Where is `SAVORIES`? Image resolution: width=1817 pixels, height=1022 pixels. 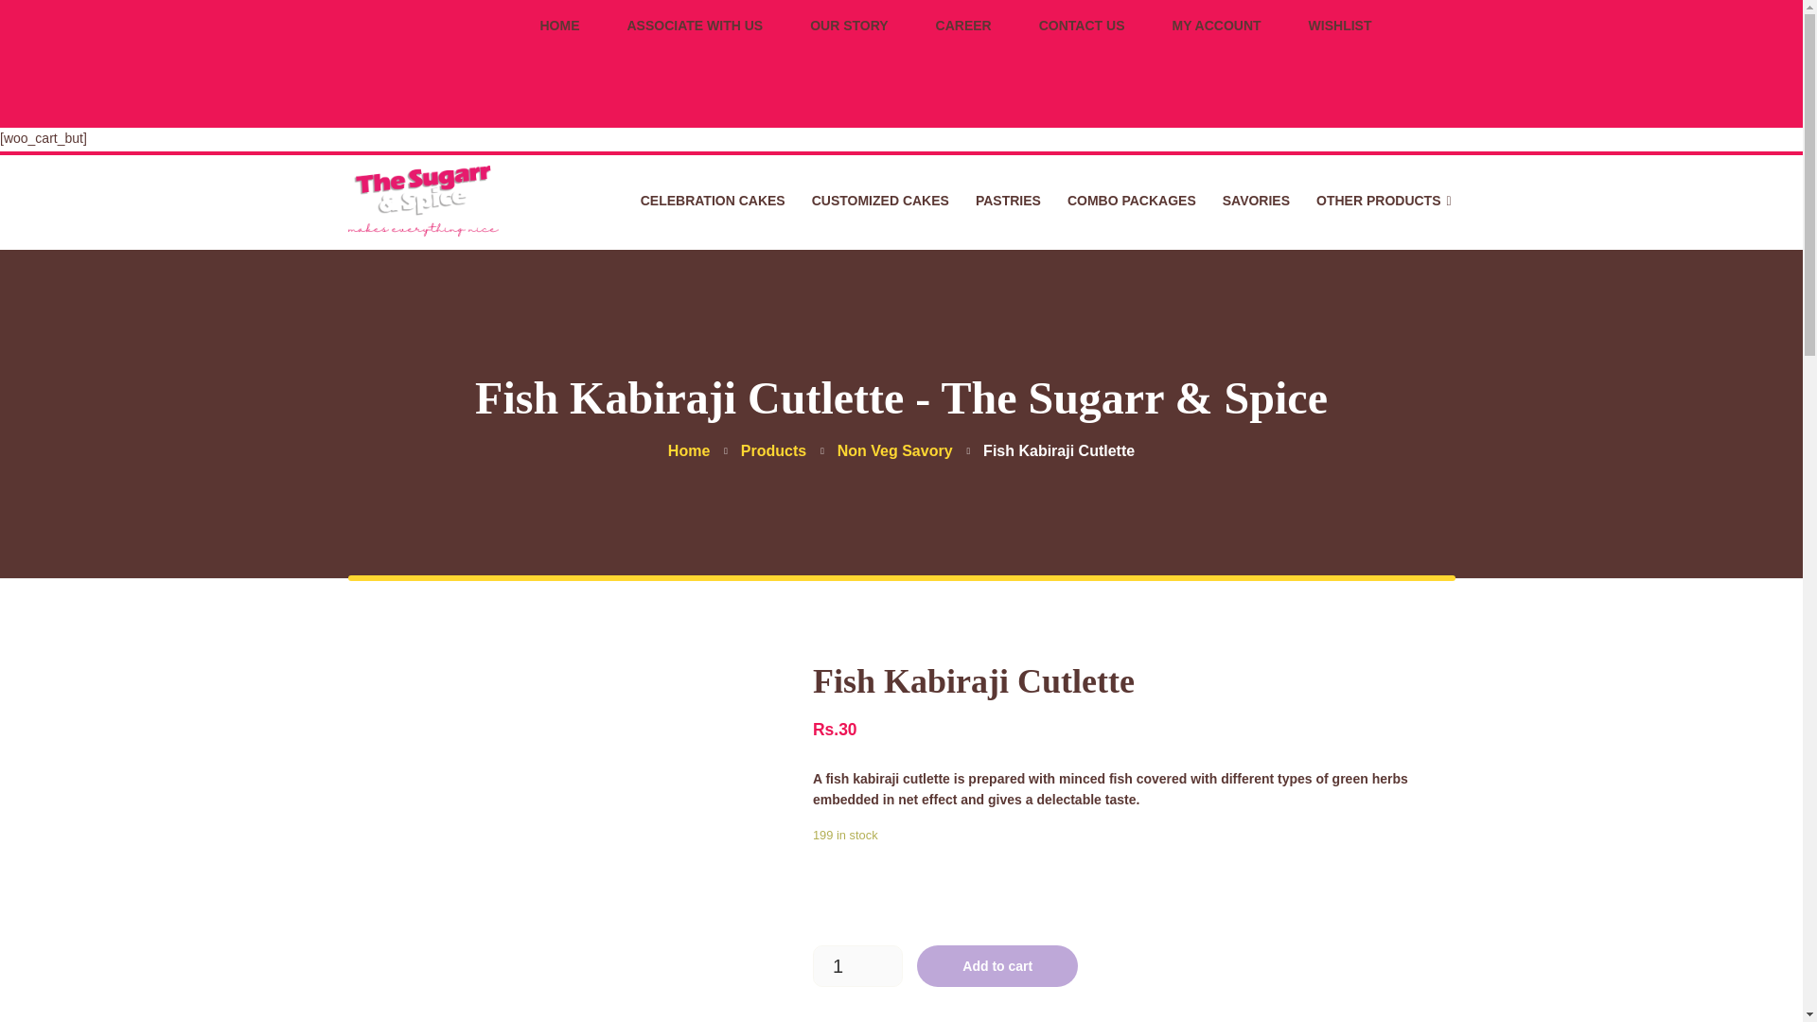
SAVORIES is located at coordinates (1256, 201).